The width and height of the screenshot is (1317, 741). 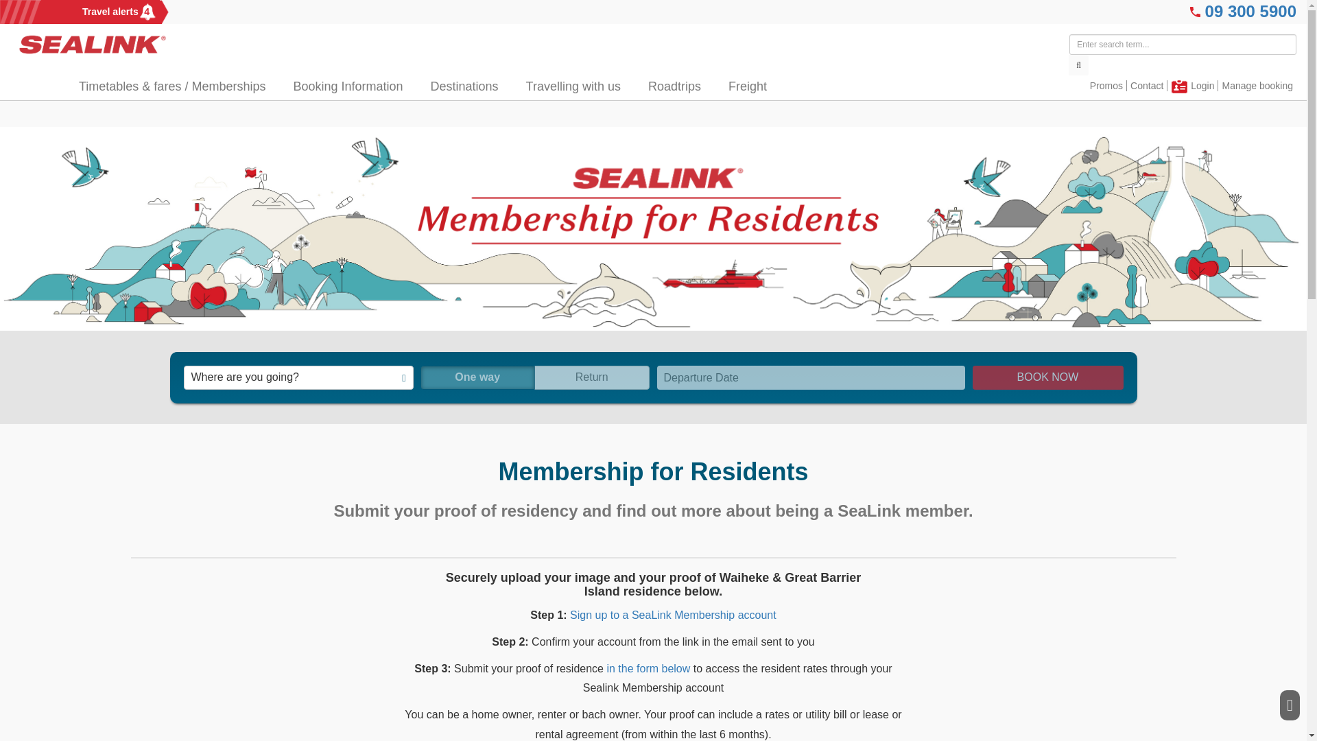 What do you see at coordinates (1250, 11) in the screenshot?
I see `09 300 5900` at bounding box center [1250, 11].